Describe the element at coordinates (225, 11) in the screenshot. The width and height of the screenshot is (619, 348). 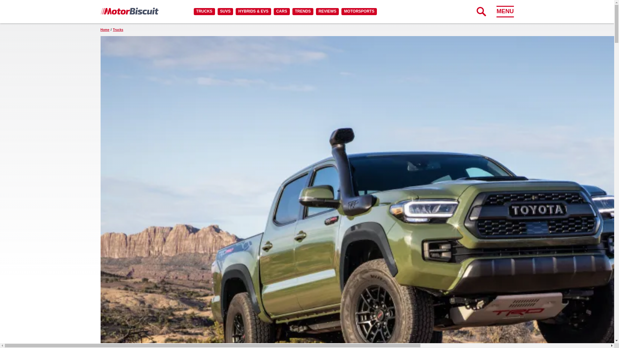
I see `SUVS` at that location.